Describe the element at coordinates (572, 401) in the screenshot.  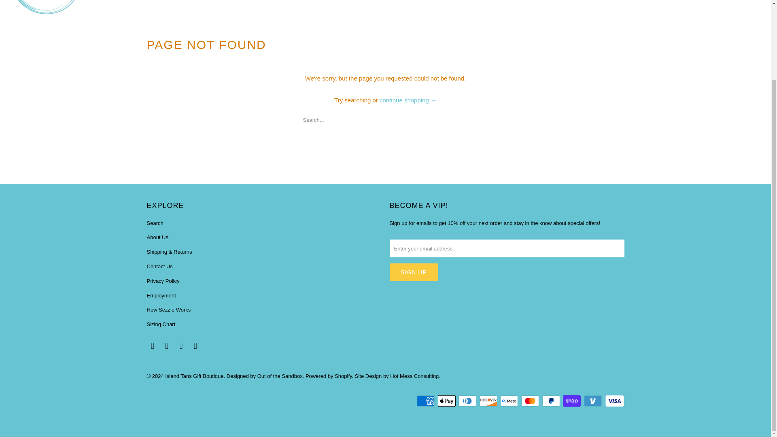
I see `Shop Pay` at that location.